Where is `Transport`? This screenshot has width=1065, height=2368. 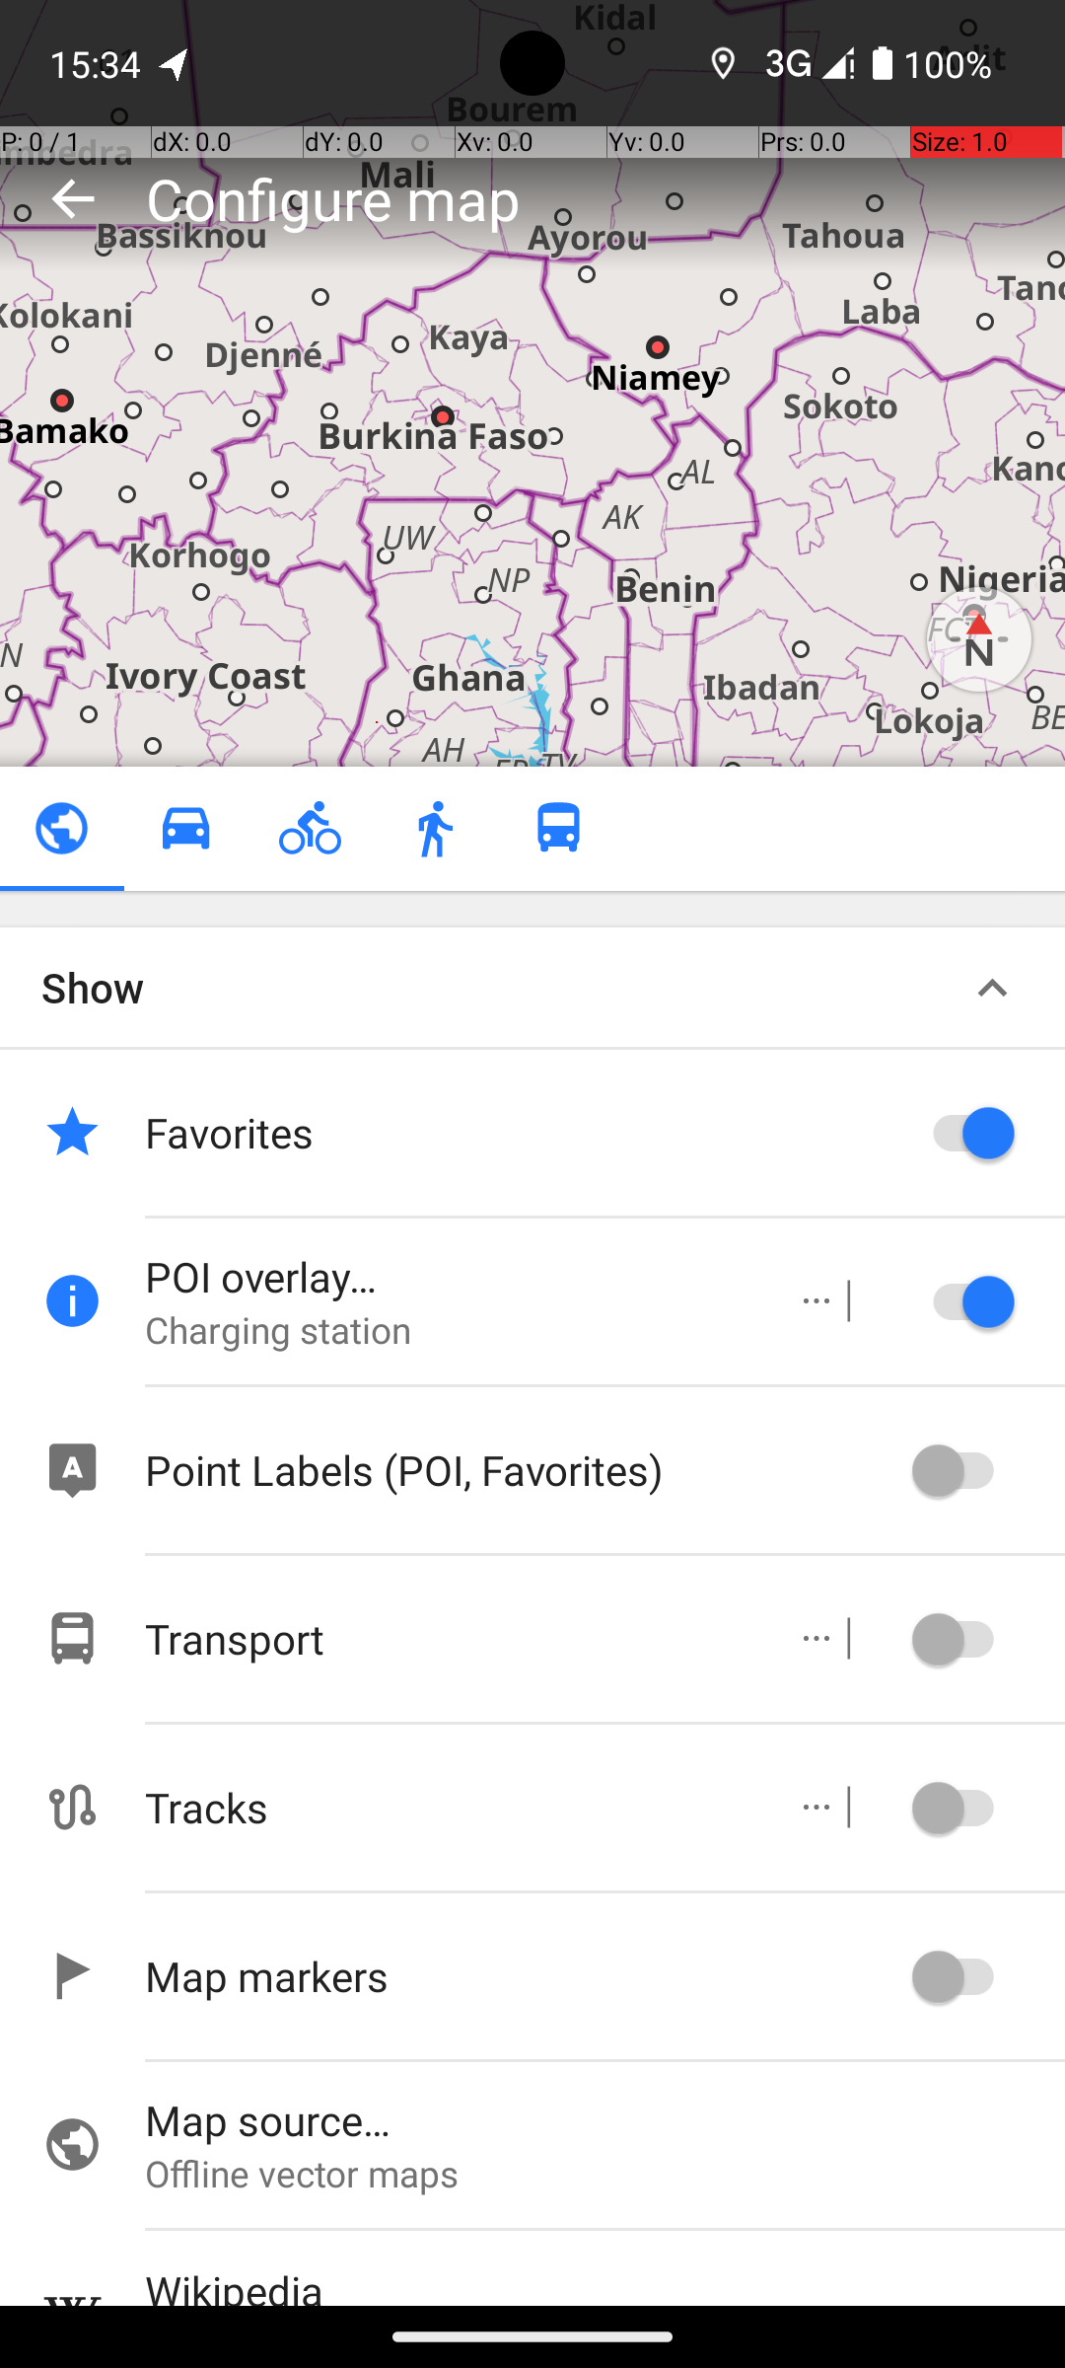 Transport is located at coordinates (450, 1638).